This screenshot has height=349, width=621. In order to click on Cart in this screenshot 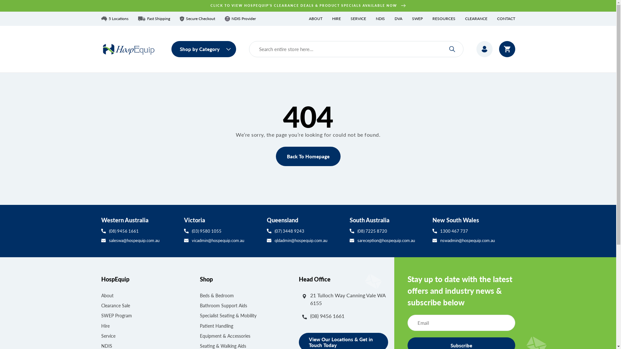, I will do `click(507, 49)`.